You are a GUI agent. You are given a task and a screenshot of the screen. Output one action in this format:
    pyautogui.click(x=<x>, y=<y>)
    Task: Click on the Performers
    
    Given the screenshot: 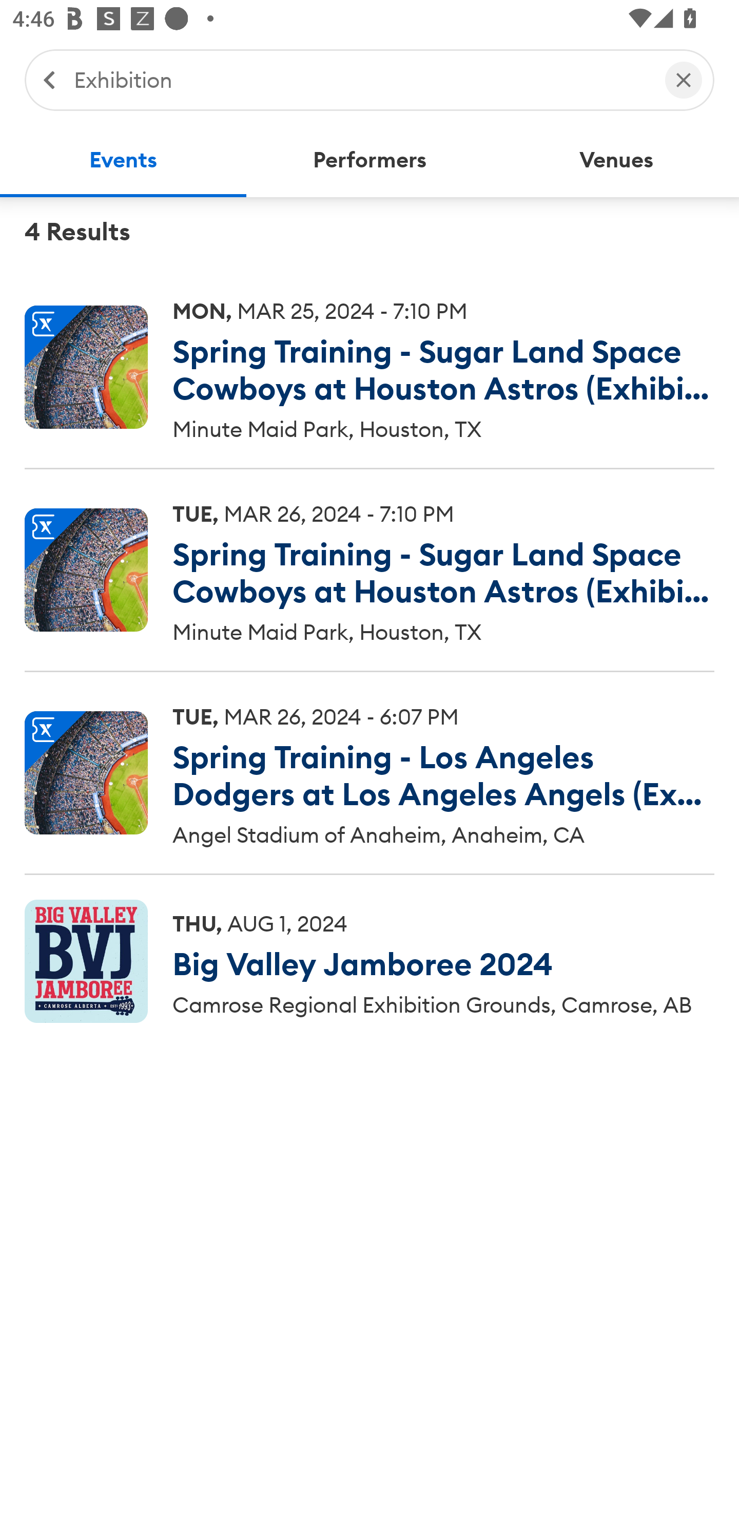 What is the action you would take?
    pyautogui.click(x=369, y=160)
    